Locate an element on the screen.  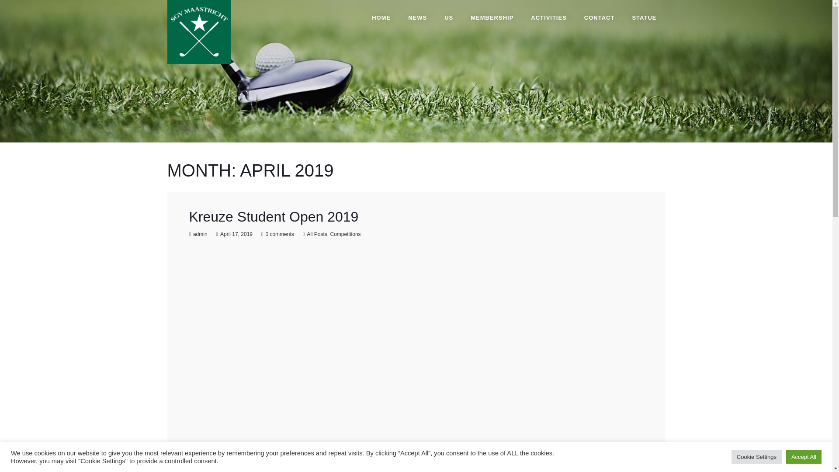
0 comments is located at coordinates (279, 234).